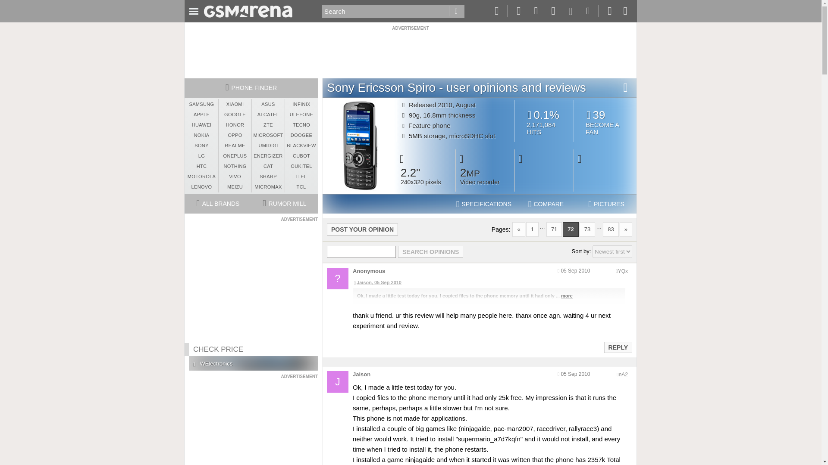 The width and height of the screenshot is (828, 465). Describe the element at coordinates (456, 11) in the screenshot. I see `Go` at that location.